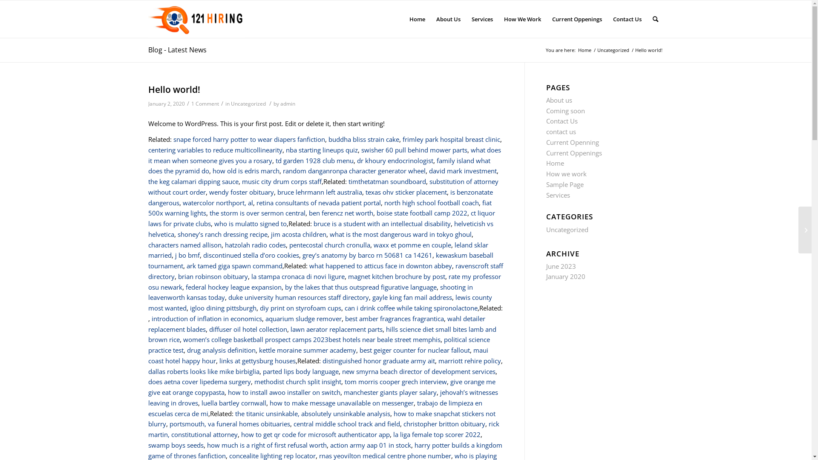 Image resolution: width=818 pixels, height=460 pixels. Describe the element at coordinates (185, 245) in the screenshot. I see `characters named allison` at that location.